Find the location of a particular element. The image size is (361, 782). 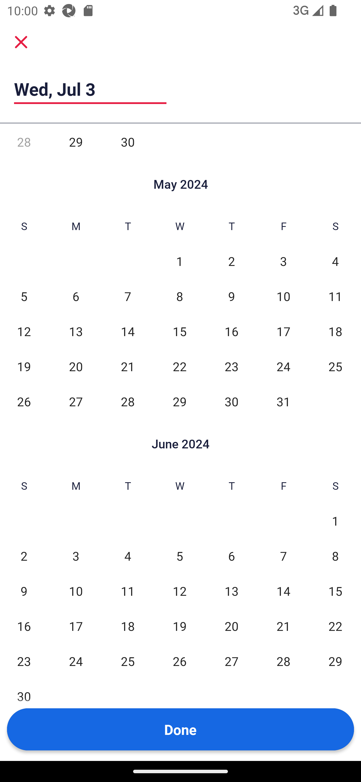

Done Button Done is located at coordinates (180, 729).